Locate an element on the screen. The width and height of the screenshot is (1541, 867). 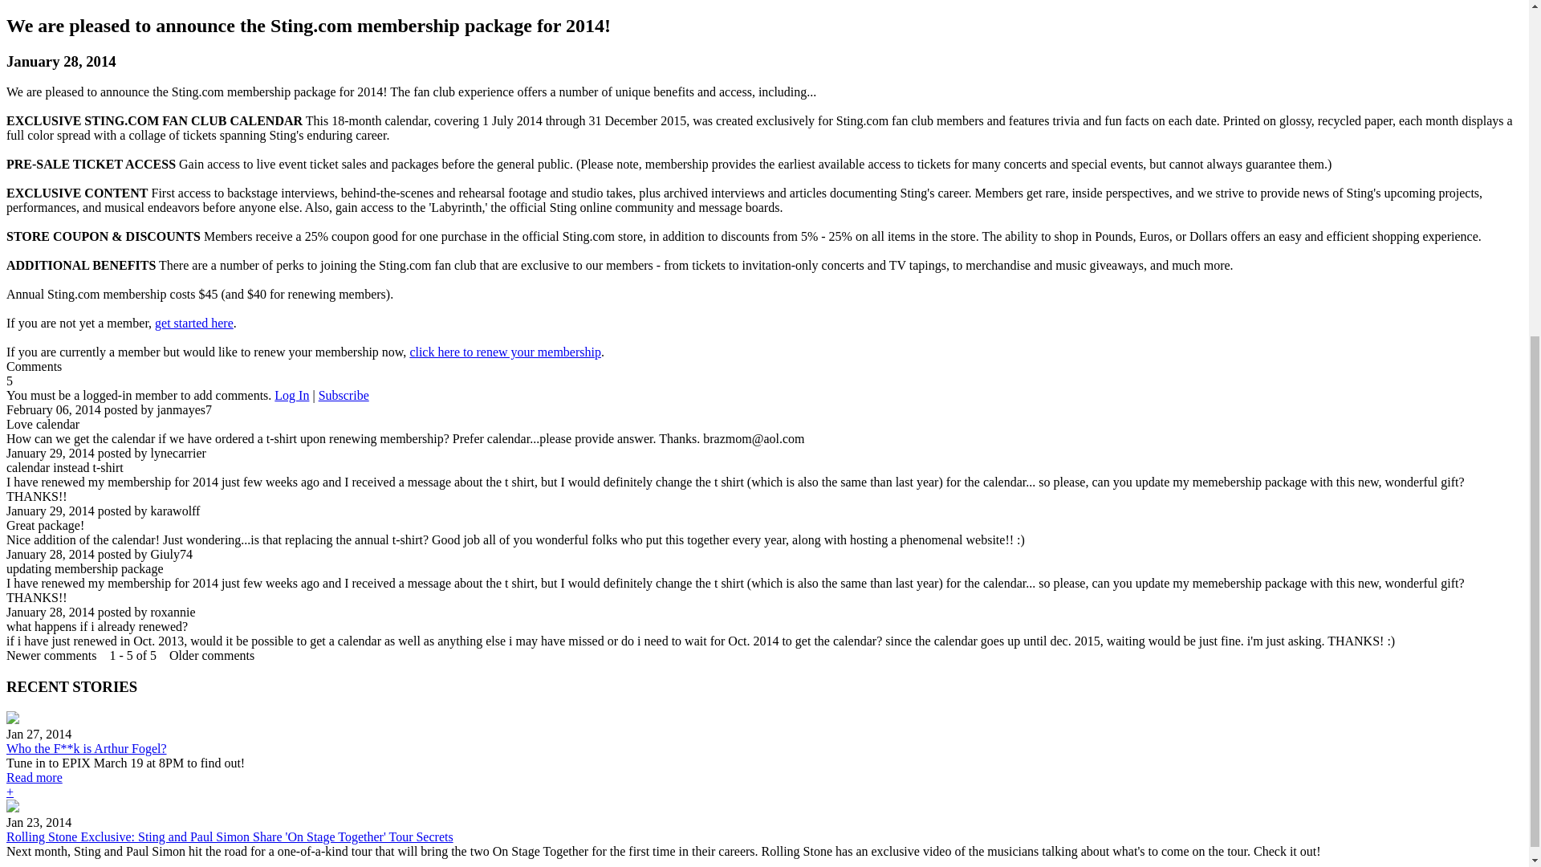
click here to renew your membership is located at coordinates (505, 352).